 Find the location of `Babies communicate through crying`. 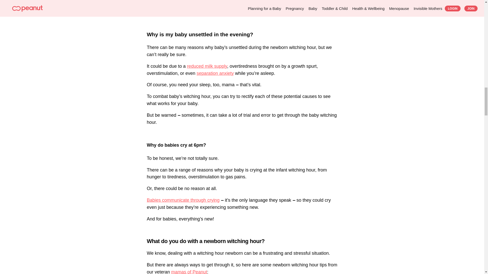

Babies communicate through crying is located at coordinates (183, 200).